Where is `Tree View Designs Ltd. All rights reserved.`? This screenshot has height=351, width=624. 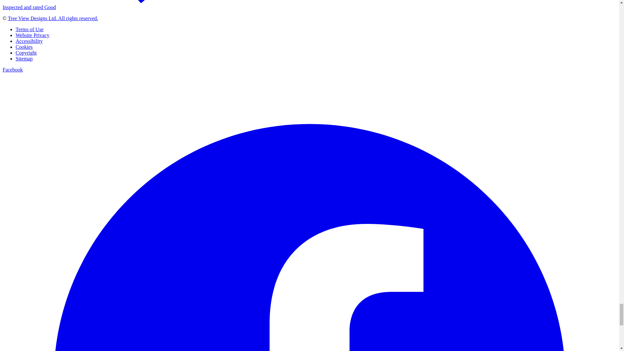 Tree View Designs Ltd. All rights reserved. is located at coordinates (53, 18).